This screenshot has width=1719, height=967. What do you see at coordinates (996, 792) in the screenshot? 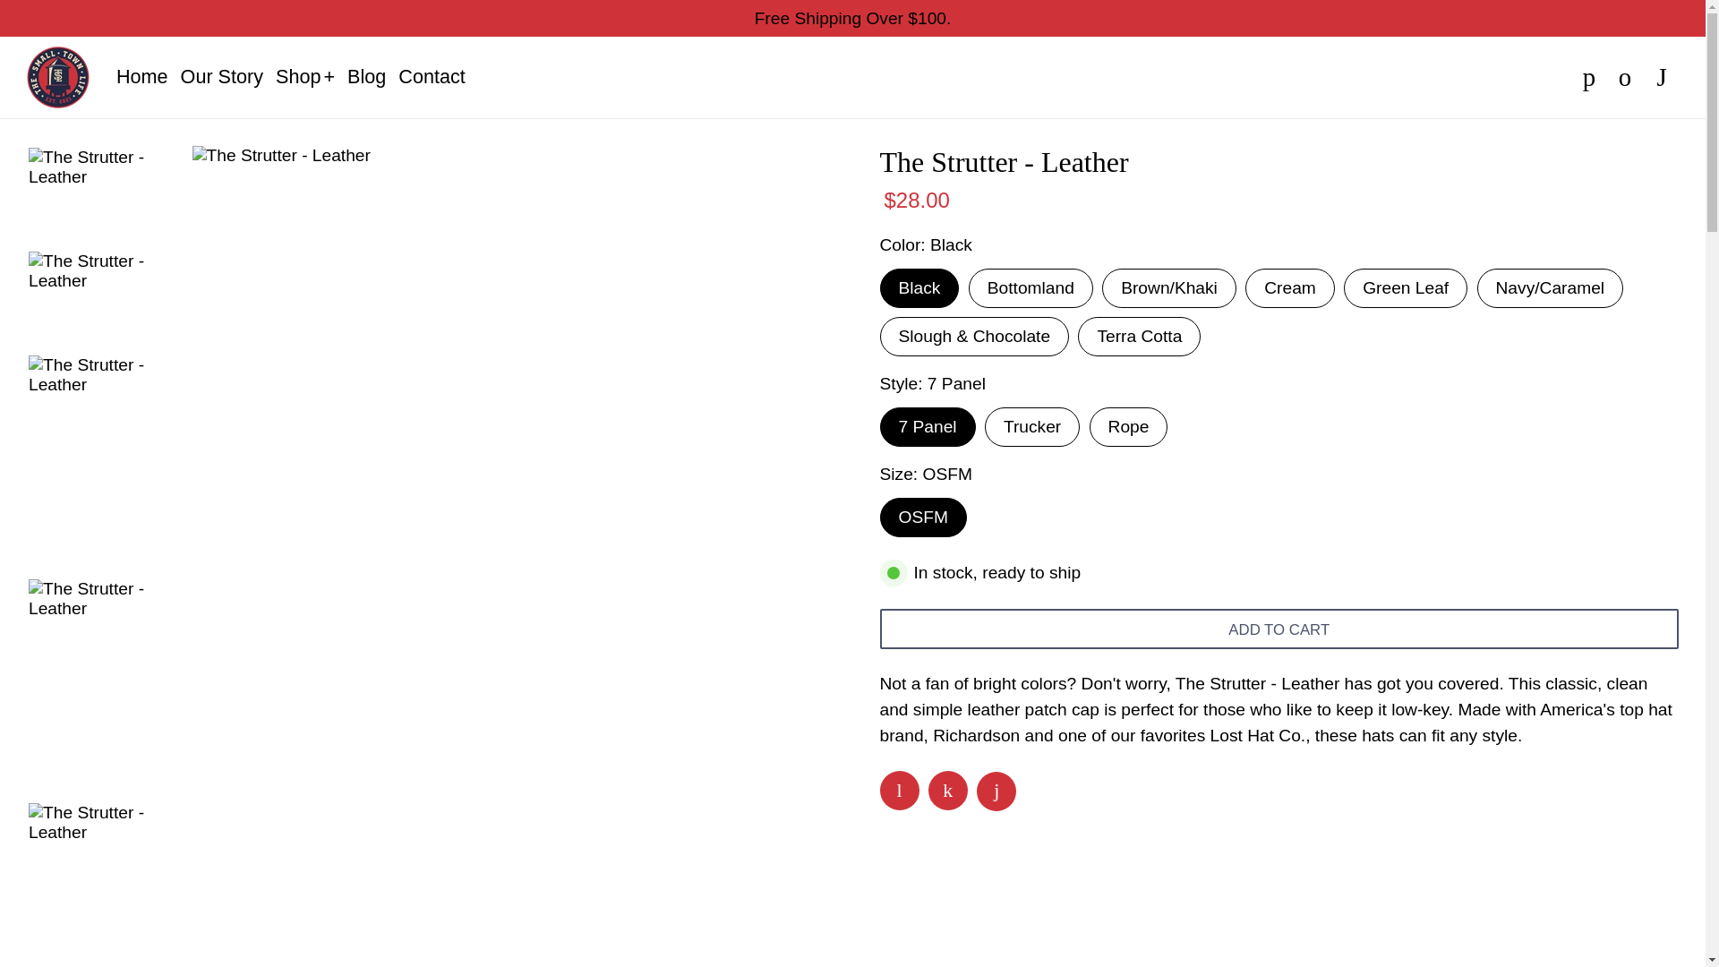
I see `Share on Pinterest` at bounding box center [996, 792].